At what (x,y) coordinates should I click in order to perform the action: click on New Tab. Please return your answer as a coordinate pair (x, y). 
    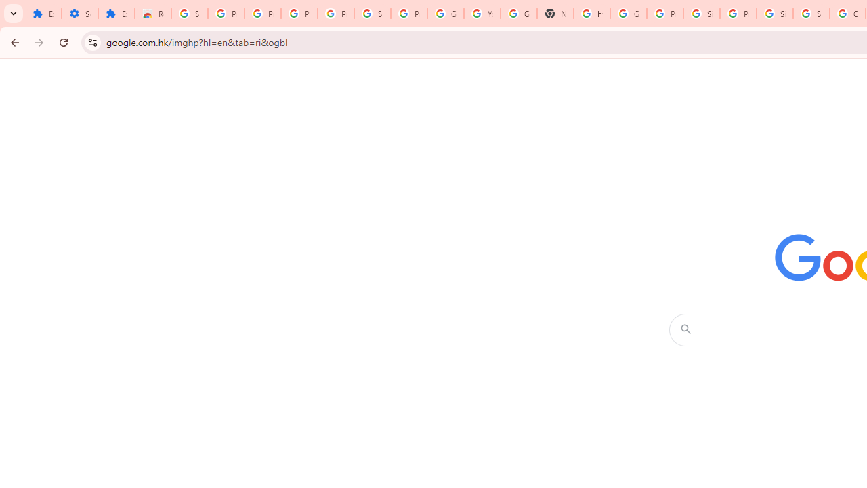
    Looking at the image, I should click on (555, 14).